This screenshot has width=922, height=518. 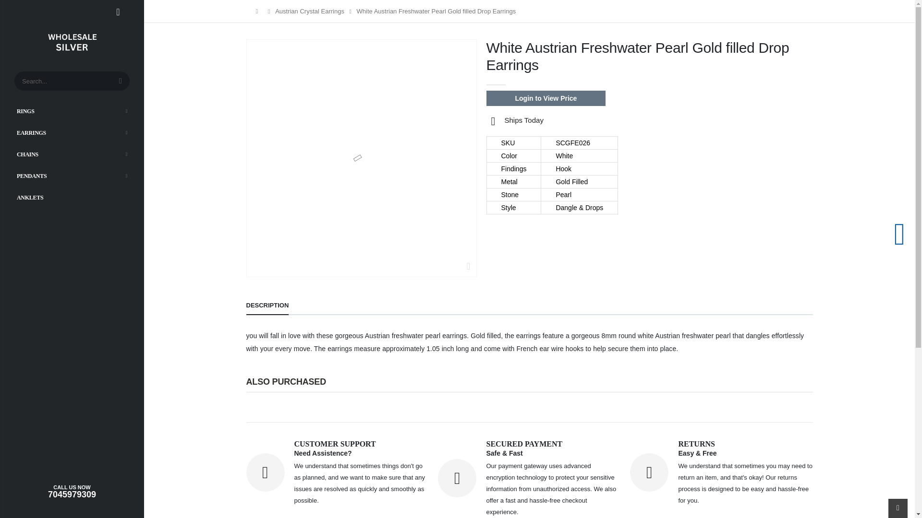 What do you see at coordinates (72, 132) in the screenshot?
I see `EARRINGS` at bounding box center [72, 132].